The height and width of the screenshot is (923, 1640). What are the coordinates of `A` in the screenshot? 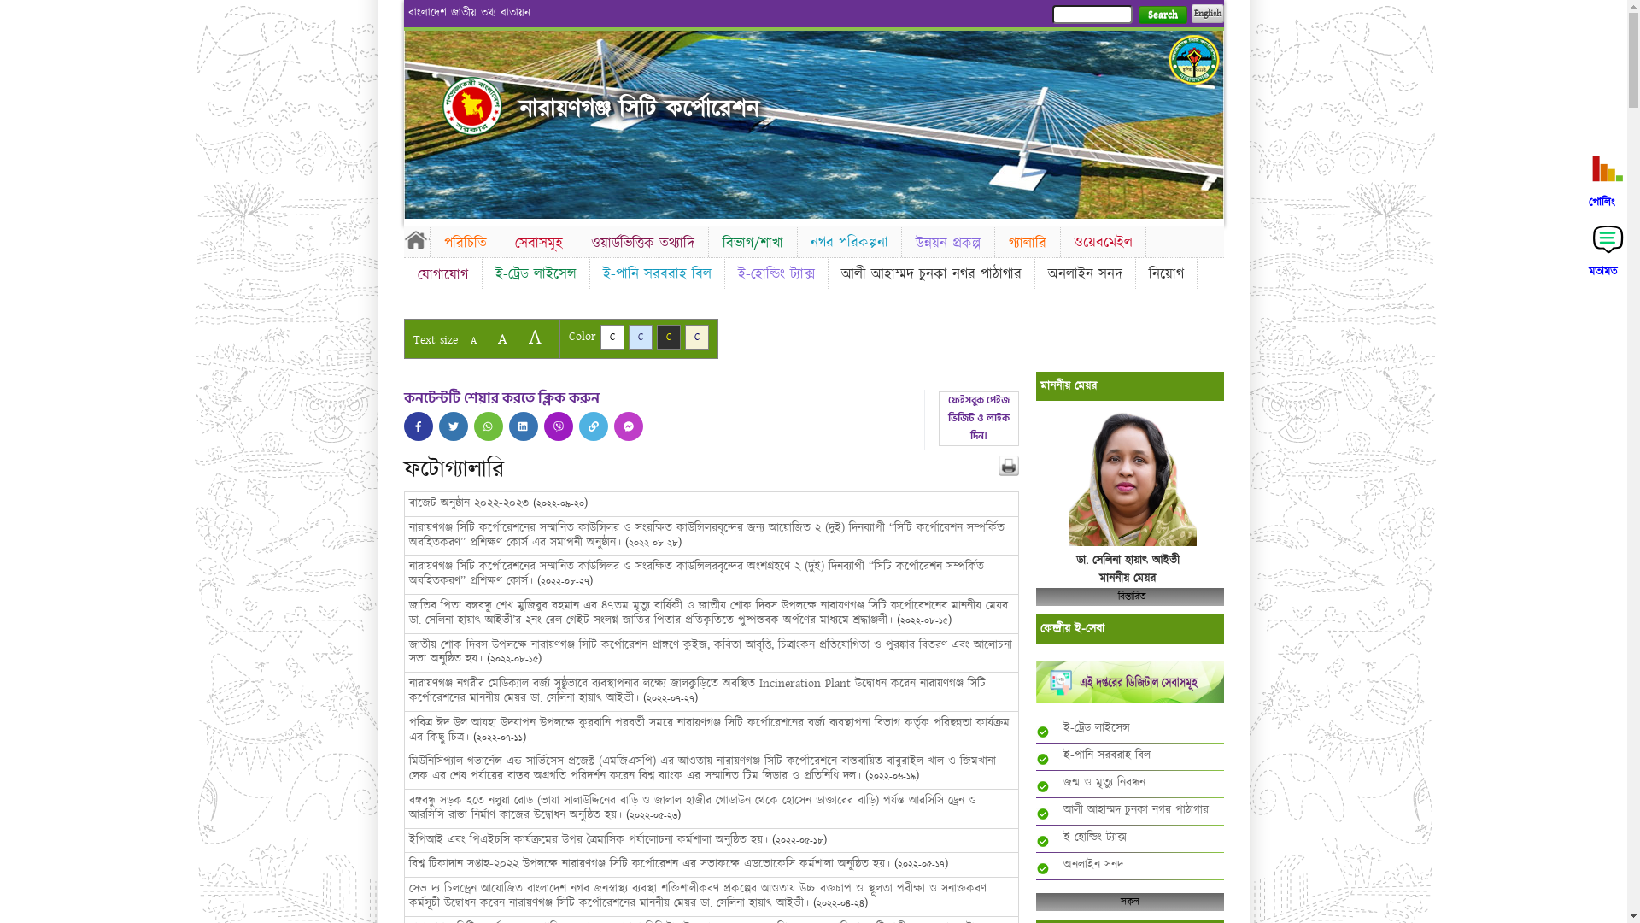 It's located at (535, 337).